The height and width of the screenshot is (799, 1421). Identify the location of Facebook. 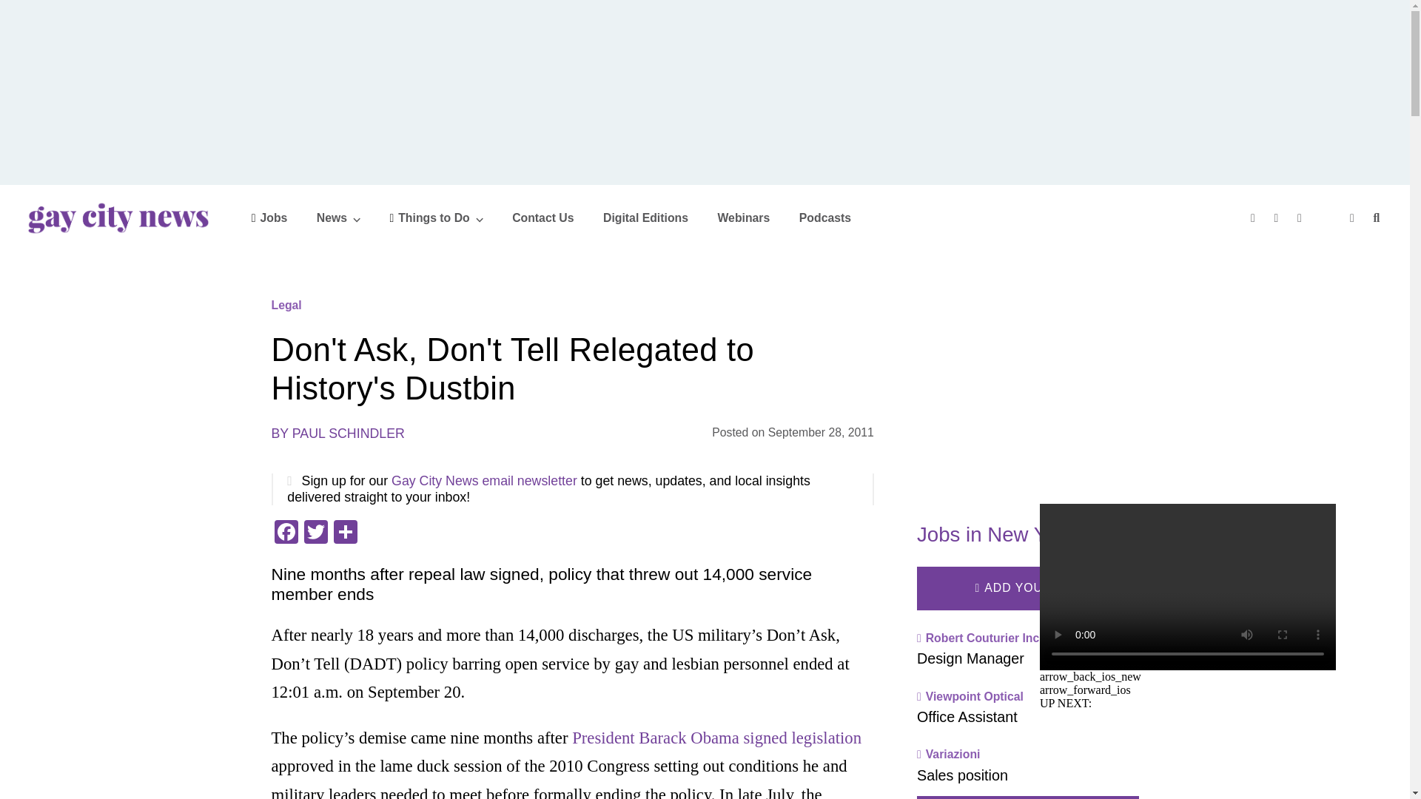
(286, 533).